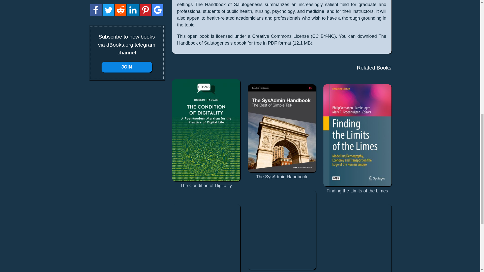  What do you see at coordinates (145, 14) in the screenshot?
I see `Share to Pinterest` at bounding box center [145, 14].